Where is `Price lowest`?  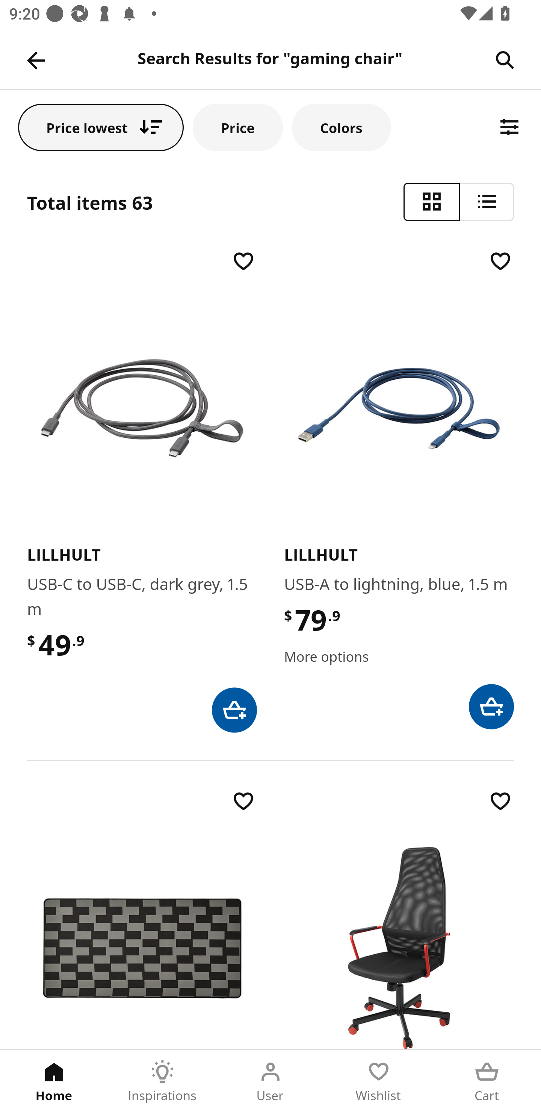 Price lowest is located at coordinates (101, 127).